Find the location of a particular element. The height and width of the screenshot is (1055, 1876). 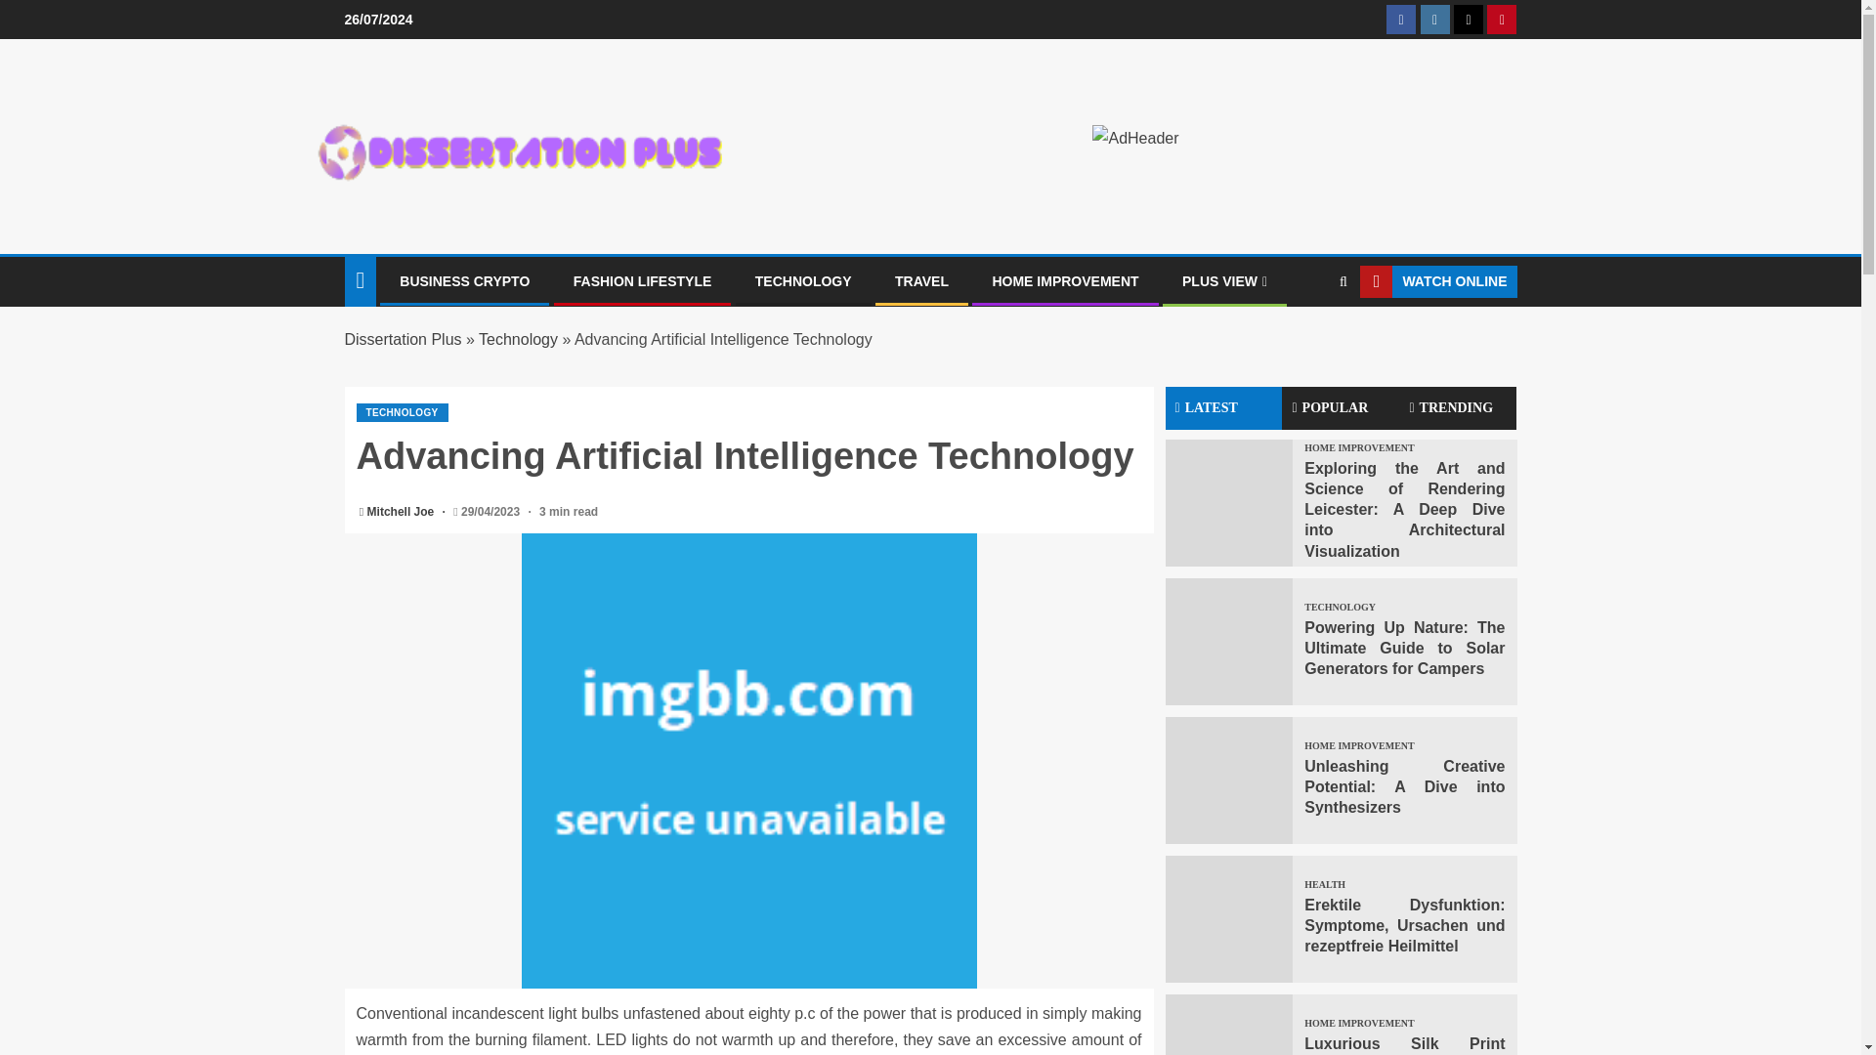

PLUS VIEW is located at coordinates (1224, 280).